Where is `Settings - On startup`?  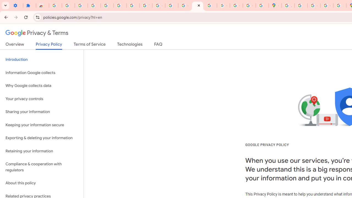 Settings - On startup is located at coordinates (16, 5).